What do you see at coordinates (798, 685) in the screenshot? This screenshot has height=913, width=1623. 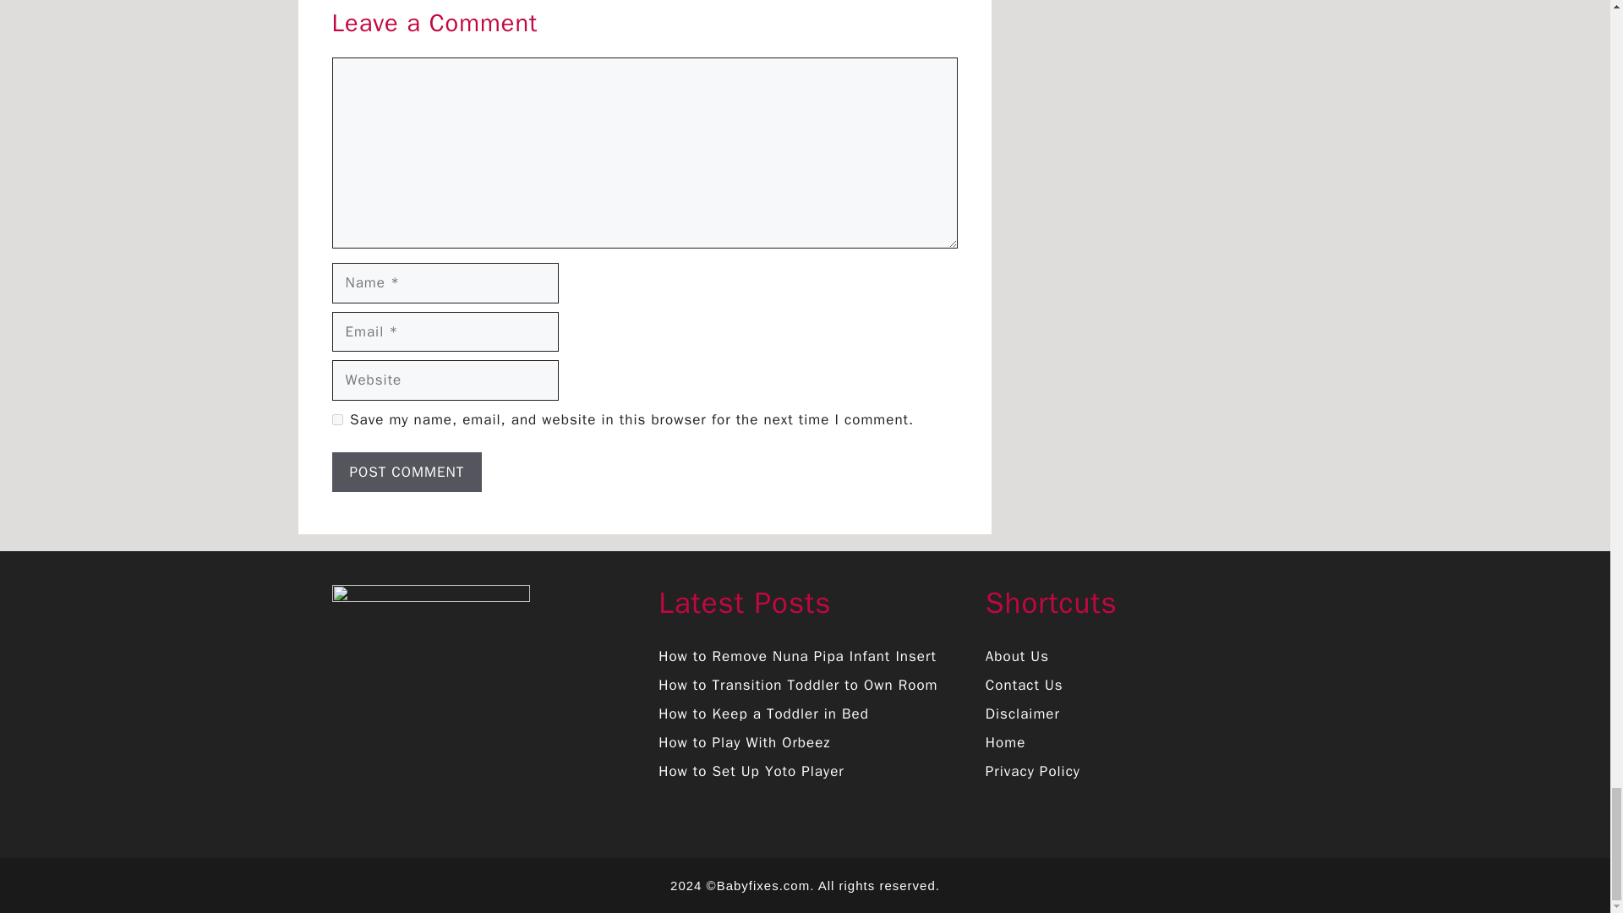 I see `How to Transition Toddler to Own Room` at bounding box center [798, 685].